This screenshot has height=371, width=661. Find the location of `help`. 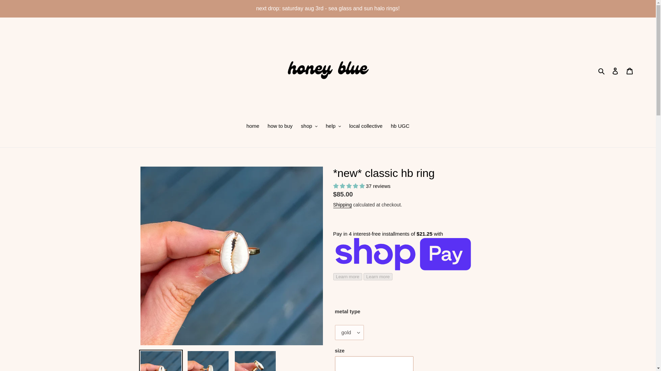

help is located at coordinates (333, 127).